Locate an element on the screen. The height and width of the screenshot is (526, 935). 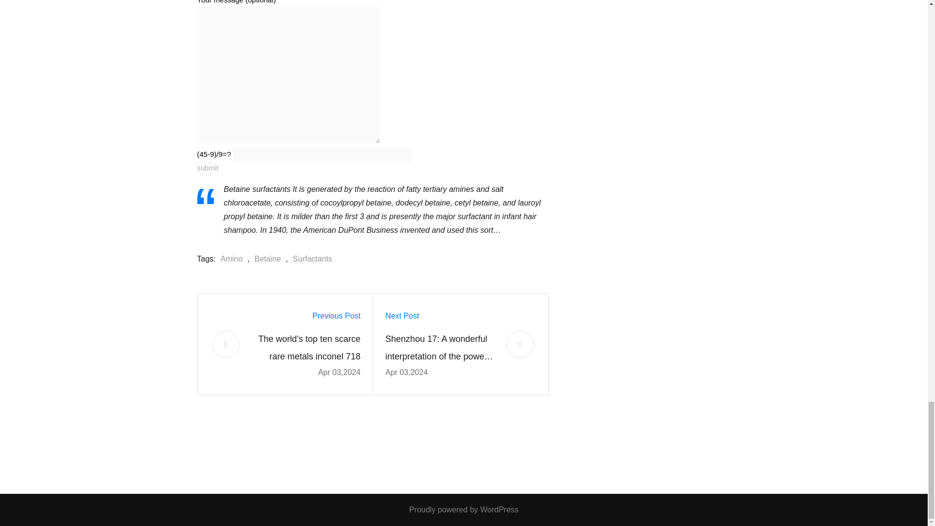
Surfactants is located at coordinates (310, 259).